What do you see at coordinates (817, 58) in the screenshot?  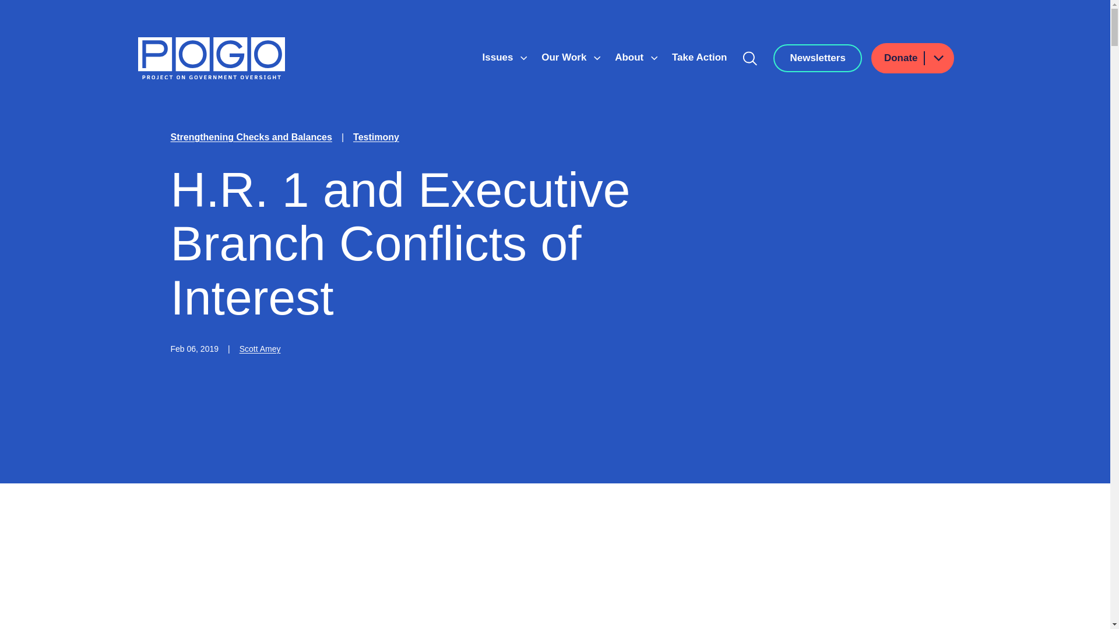 I see `Newsletters` at bounding box center [817, 58].